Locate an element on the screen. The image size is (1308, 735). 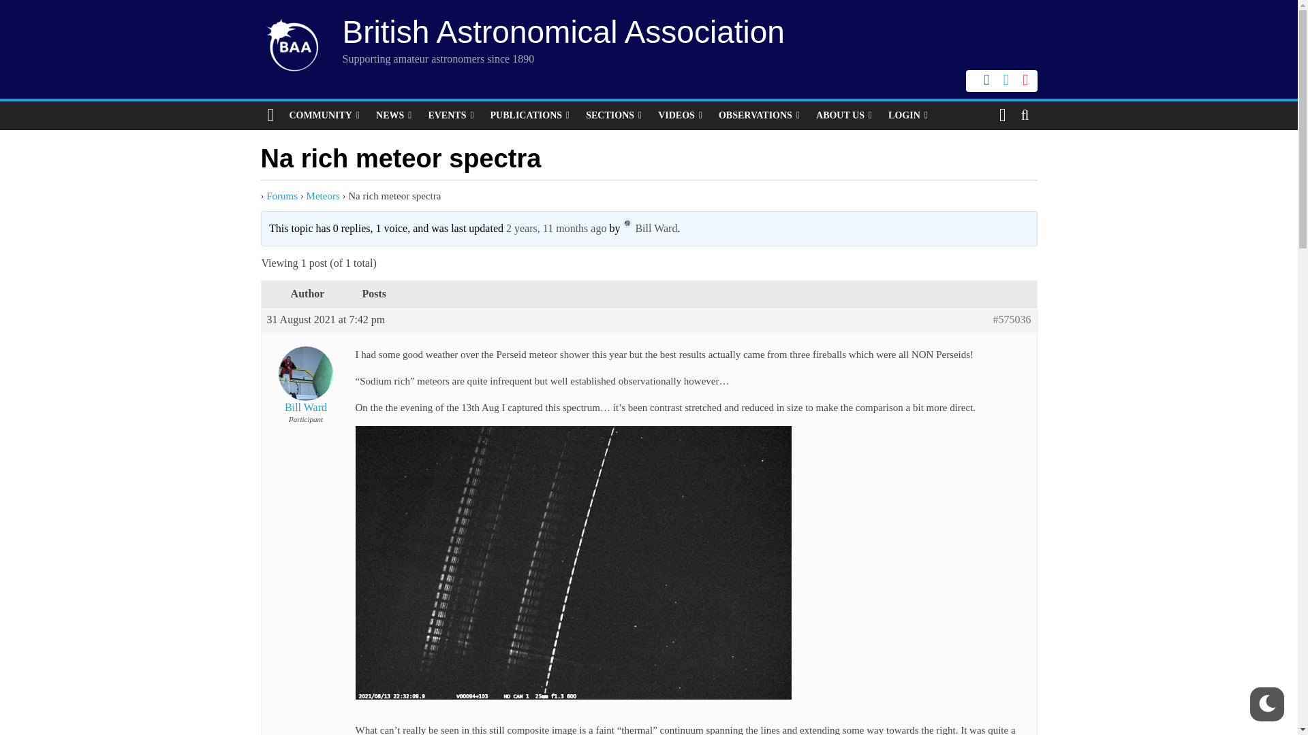
EVENTS is located at coordinates (450, 116).